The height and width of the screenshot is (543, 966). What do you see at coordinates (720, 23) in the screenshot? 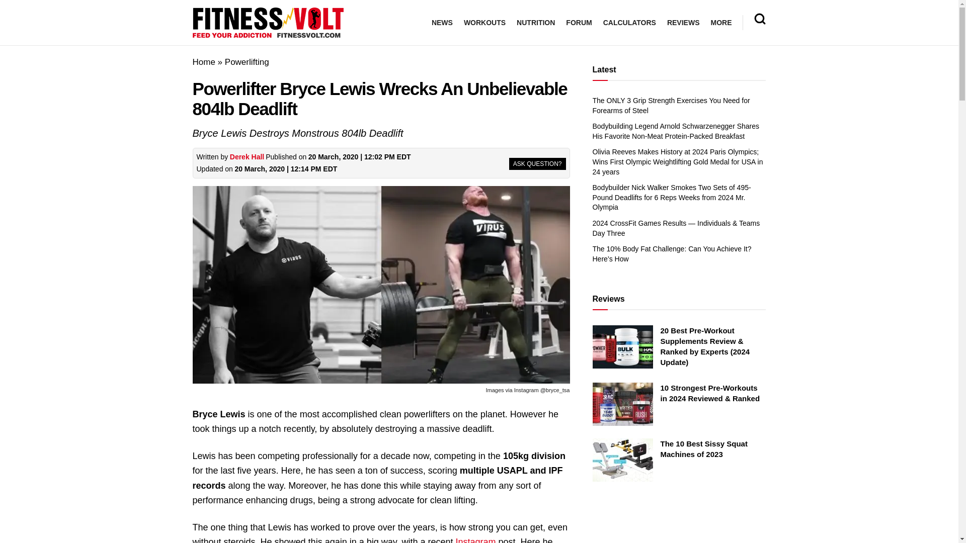
I see `MORE` at bounding box center [720, 23].